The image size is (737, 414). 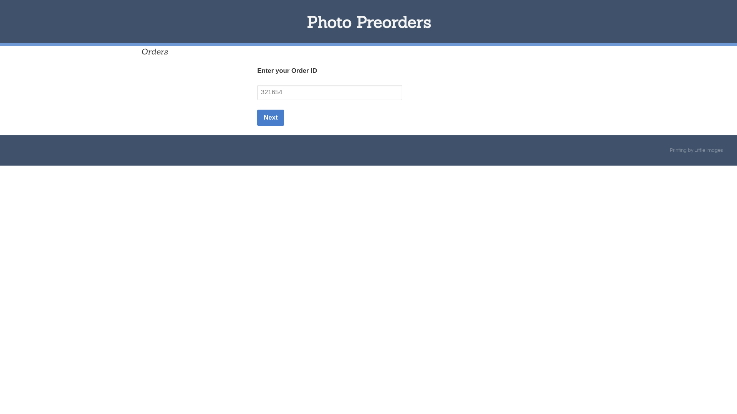 What do you see at coordinates (271, 118) in the screenshot?
I see `Next` at bounding box center [271, 118].